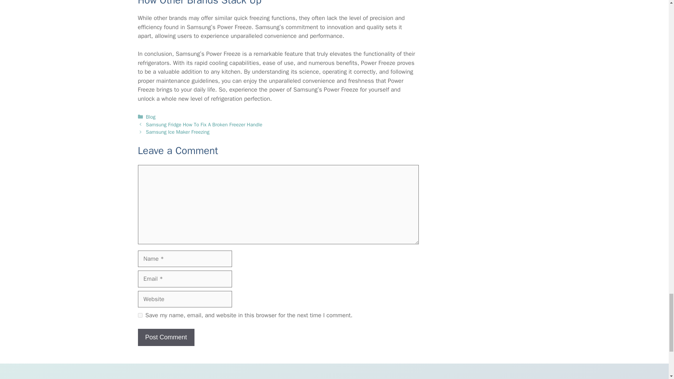  Describe the element at coordinates (151, 117) in the screenshot. I see `Blog` at that location.